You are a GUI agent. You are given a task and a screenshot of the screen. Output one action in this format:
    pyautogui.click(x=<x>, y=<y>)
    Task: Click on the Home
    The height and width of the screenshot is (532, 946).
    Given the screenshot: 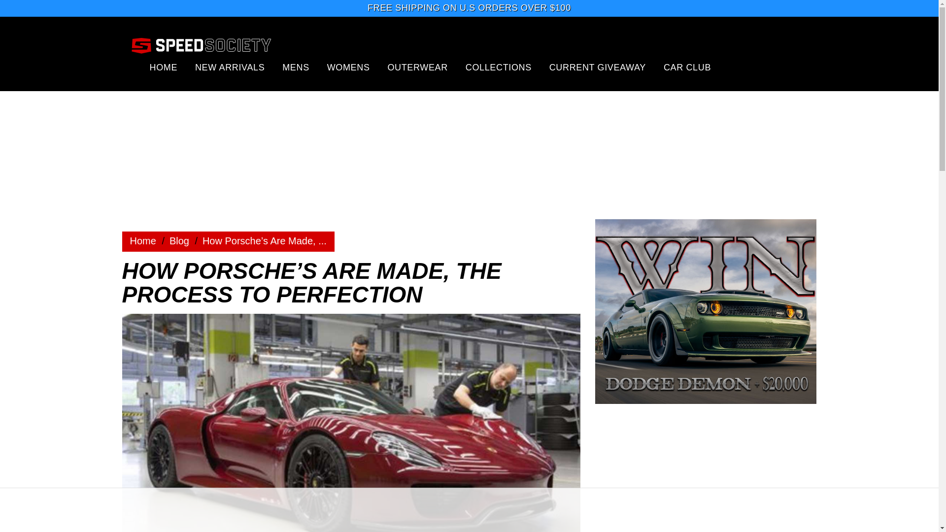 What is the action you would take?
    pyautogui.click(x=179, y=241)
    